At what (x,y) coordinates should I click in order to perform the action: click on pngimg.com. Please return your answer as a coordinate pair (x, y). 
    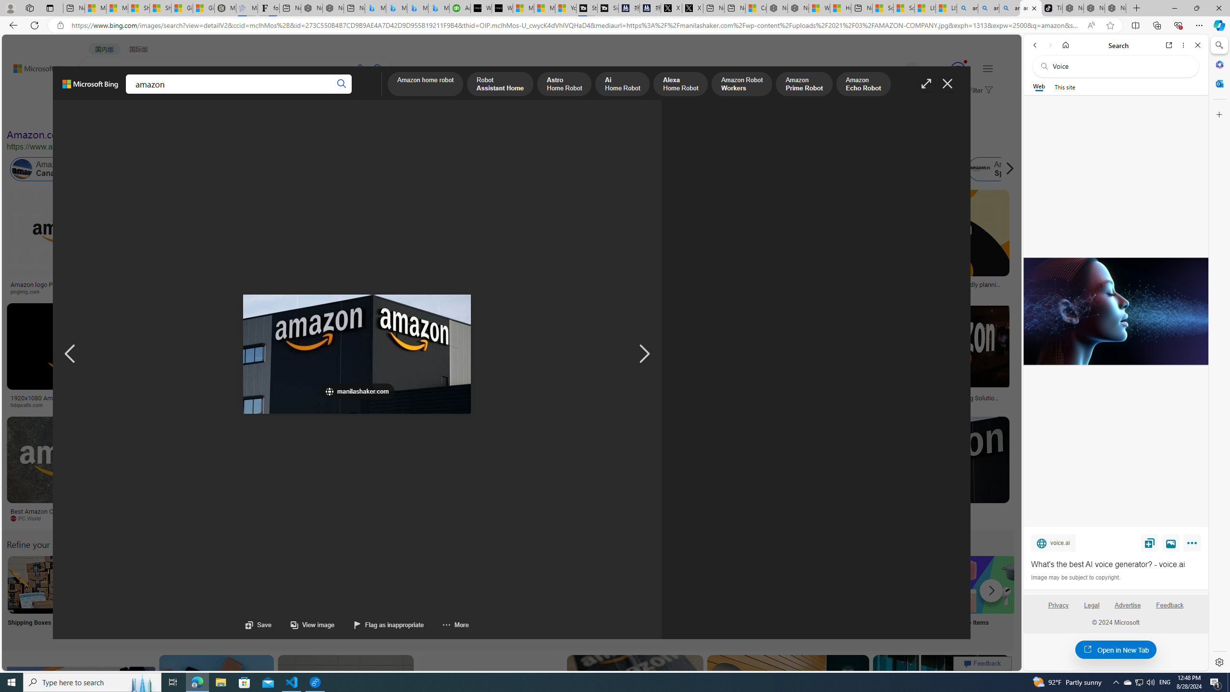
    Looking at the image, I should click on (64, 291).